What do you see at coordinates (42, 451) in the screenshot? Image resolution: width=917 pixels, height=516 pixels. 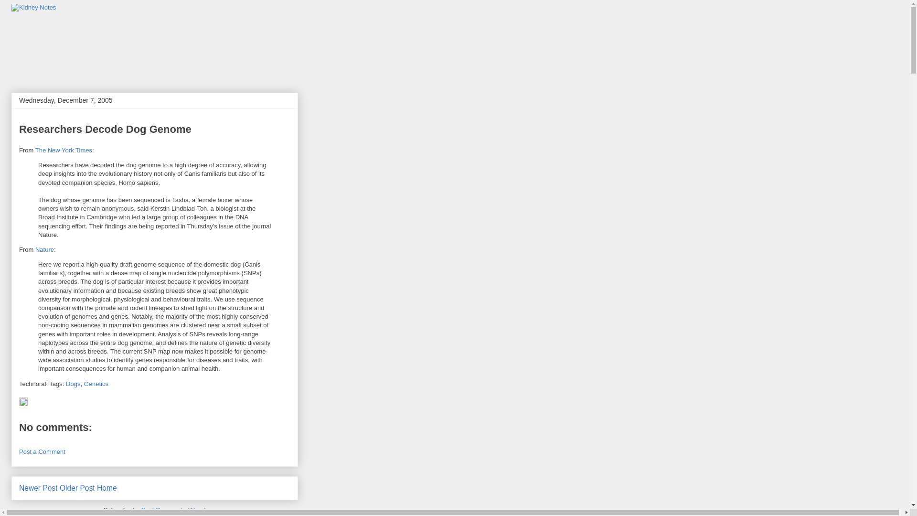 I see `Post a Comment` at bounding box center [42, 451].